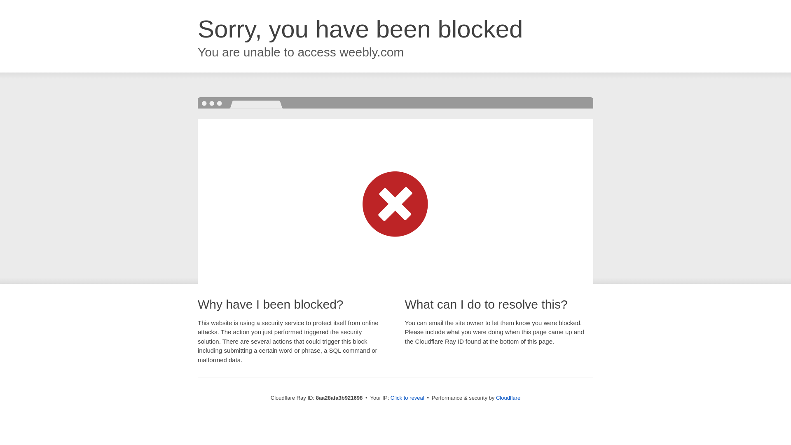  What do you see at coordinates (508, 398) in the screenshot?
I see `Cloudflare` at bounding box center [508, 398].